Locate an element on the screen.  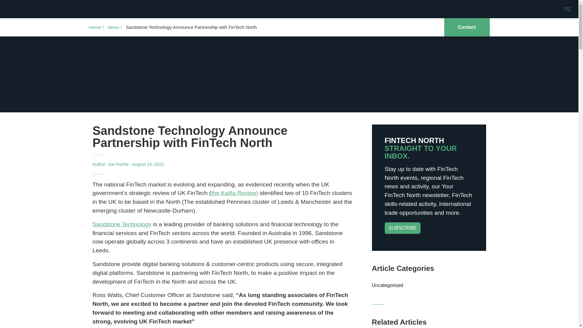
Uncategorised is located at coordinates (429, 285).